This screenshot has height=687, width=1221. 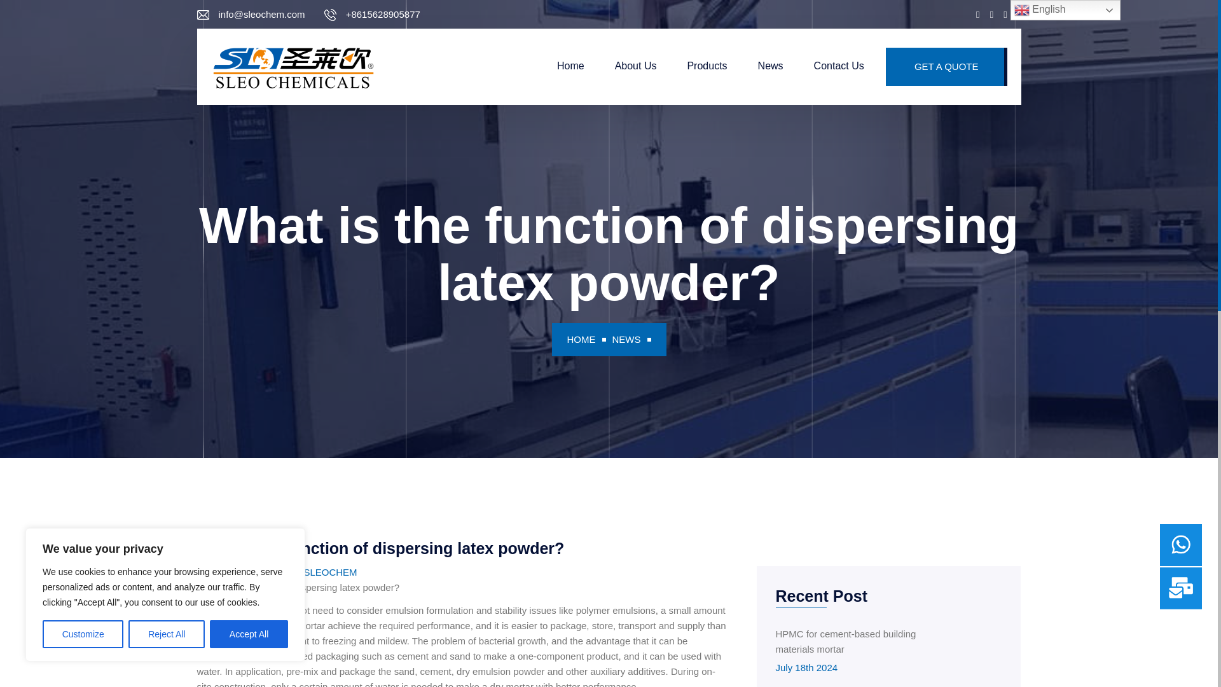 I want to click on Twitter, so click(x=1005, y=14).